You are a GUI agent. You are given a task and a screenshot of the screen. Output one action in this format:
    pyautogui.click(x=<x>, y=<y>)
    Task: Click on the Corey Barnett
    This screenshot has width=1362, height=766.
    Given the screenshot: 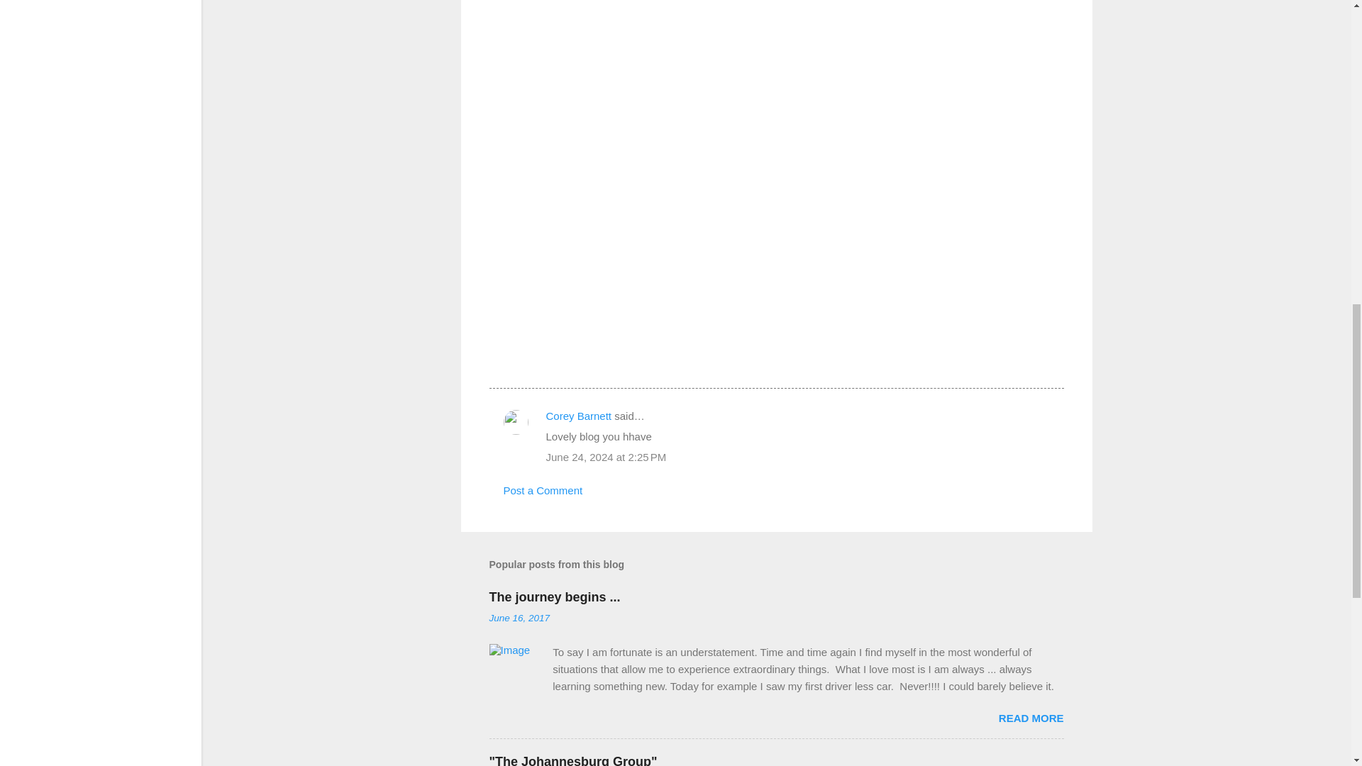 What is the action you would take?
    pyautogui.click(x=579, y=416)
    